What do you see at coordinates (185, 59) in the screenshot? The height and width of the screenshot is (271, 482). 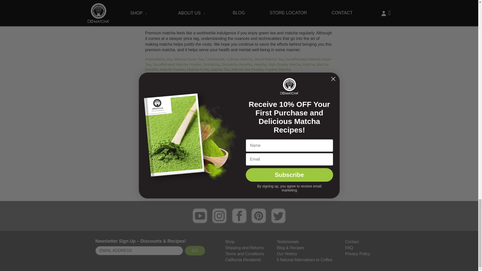 I see `Buy Matcha Green Tea` at bounding box center [185, 59].